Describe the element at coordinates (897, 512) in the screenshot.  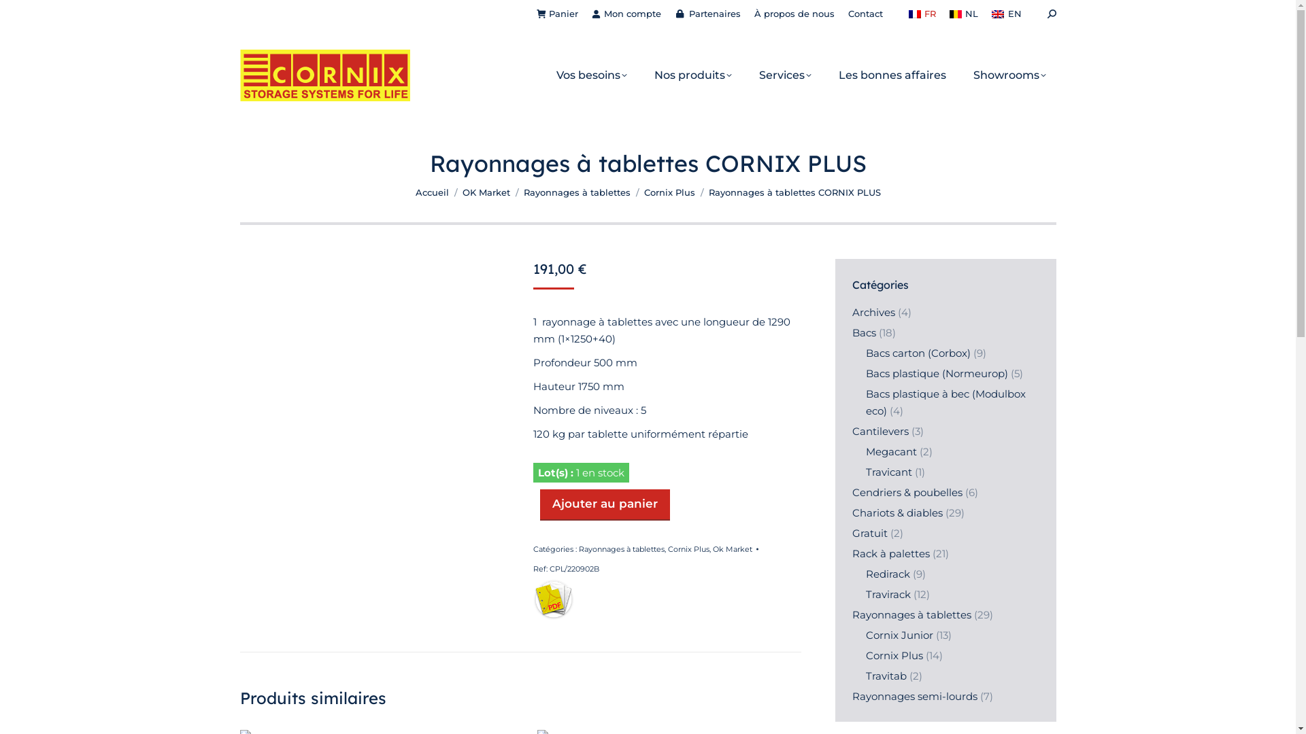
I see `Chariots & diables` at that location.